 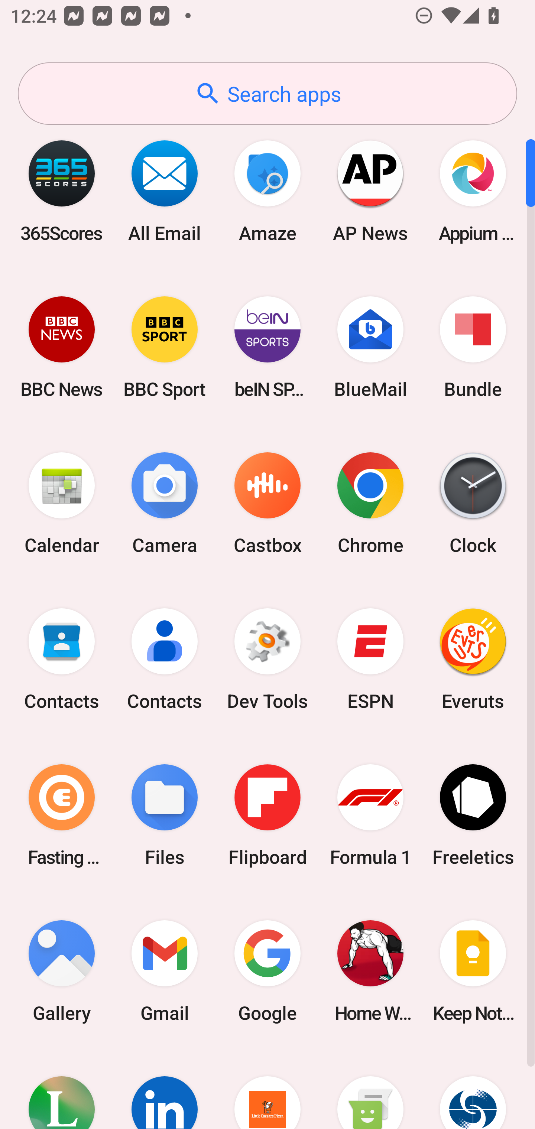 What do you see at coordinates (267, 94) in the screenshot?
I see `  Search apps` at bounding box center [267, 94].